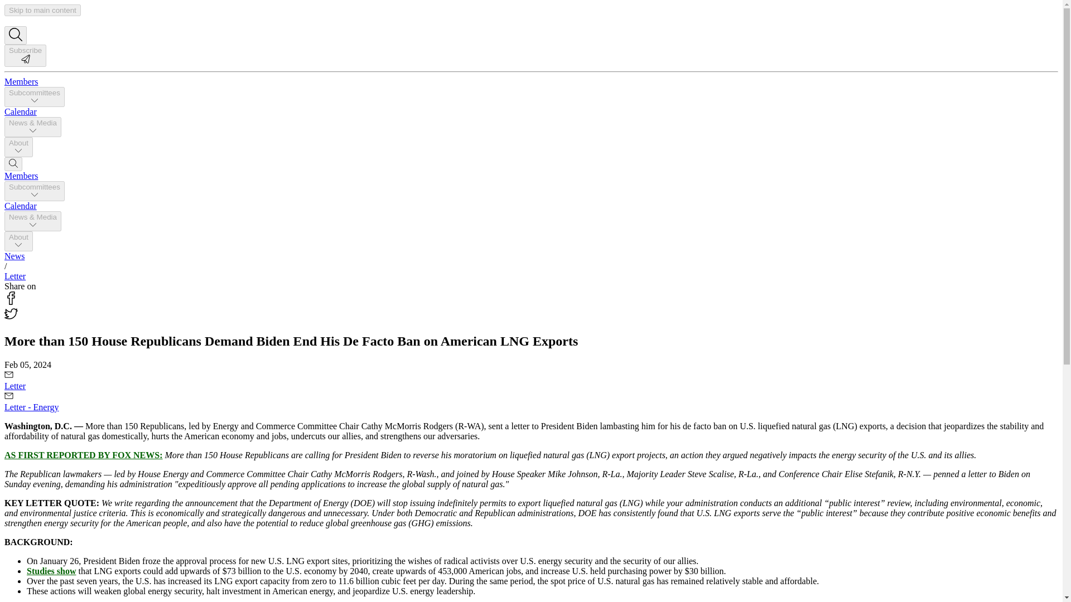 This screenshot has height=602, width=1071. I want to click on AS FIRST REPORTED BY FOX NEWS:, so click(83, 455).